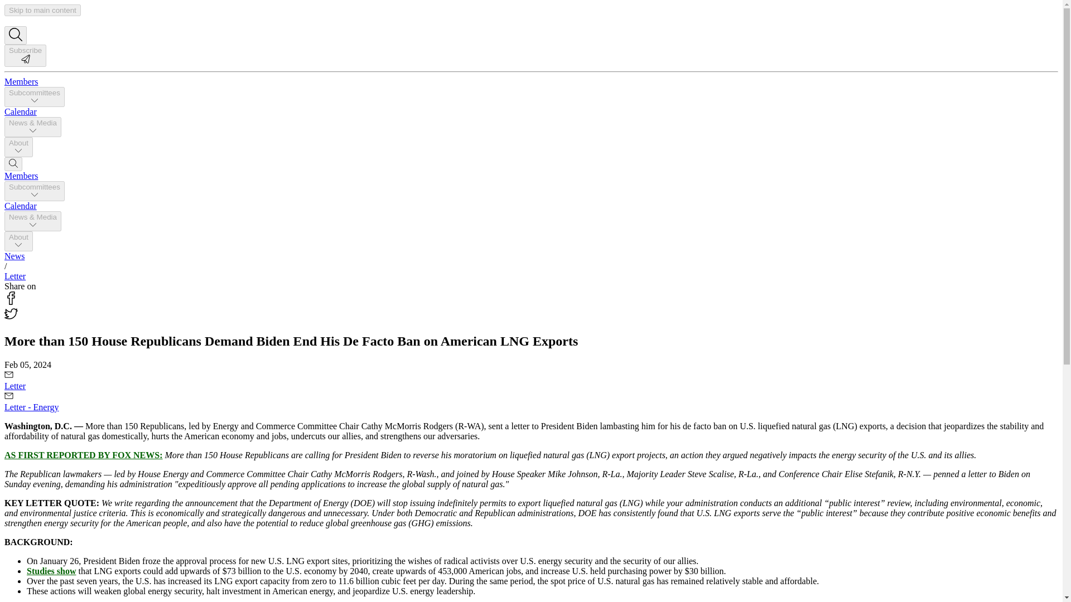 This screenshot has height=602, width=1071. I want to click on AS FIRST REPORTED BY FOX NEWS:, so click(83, 455).